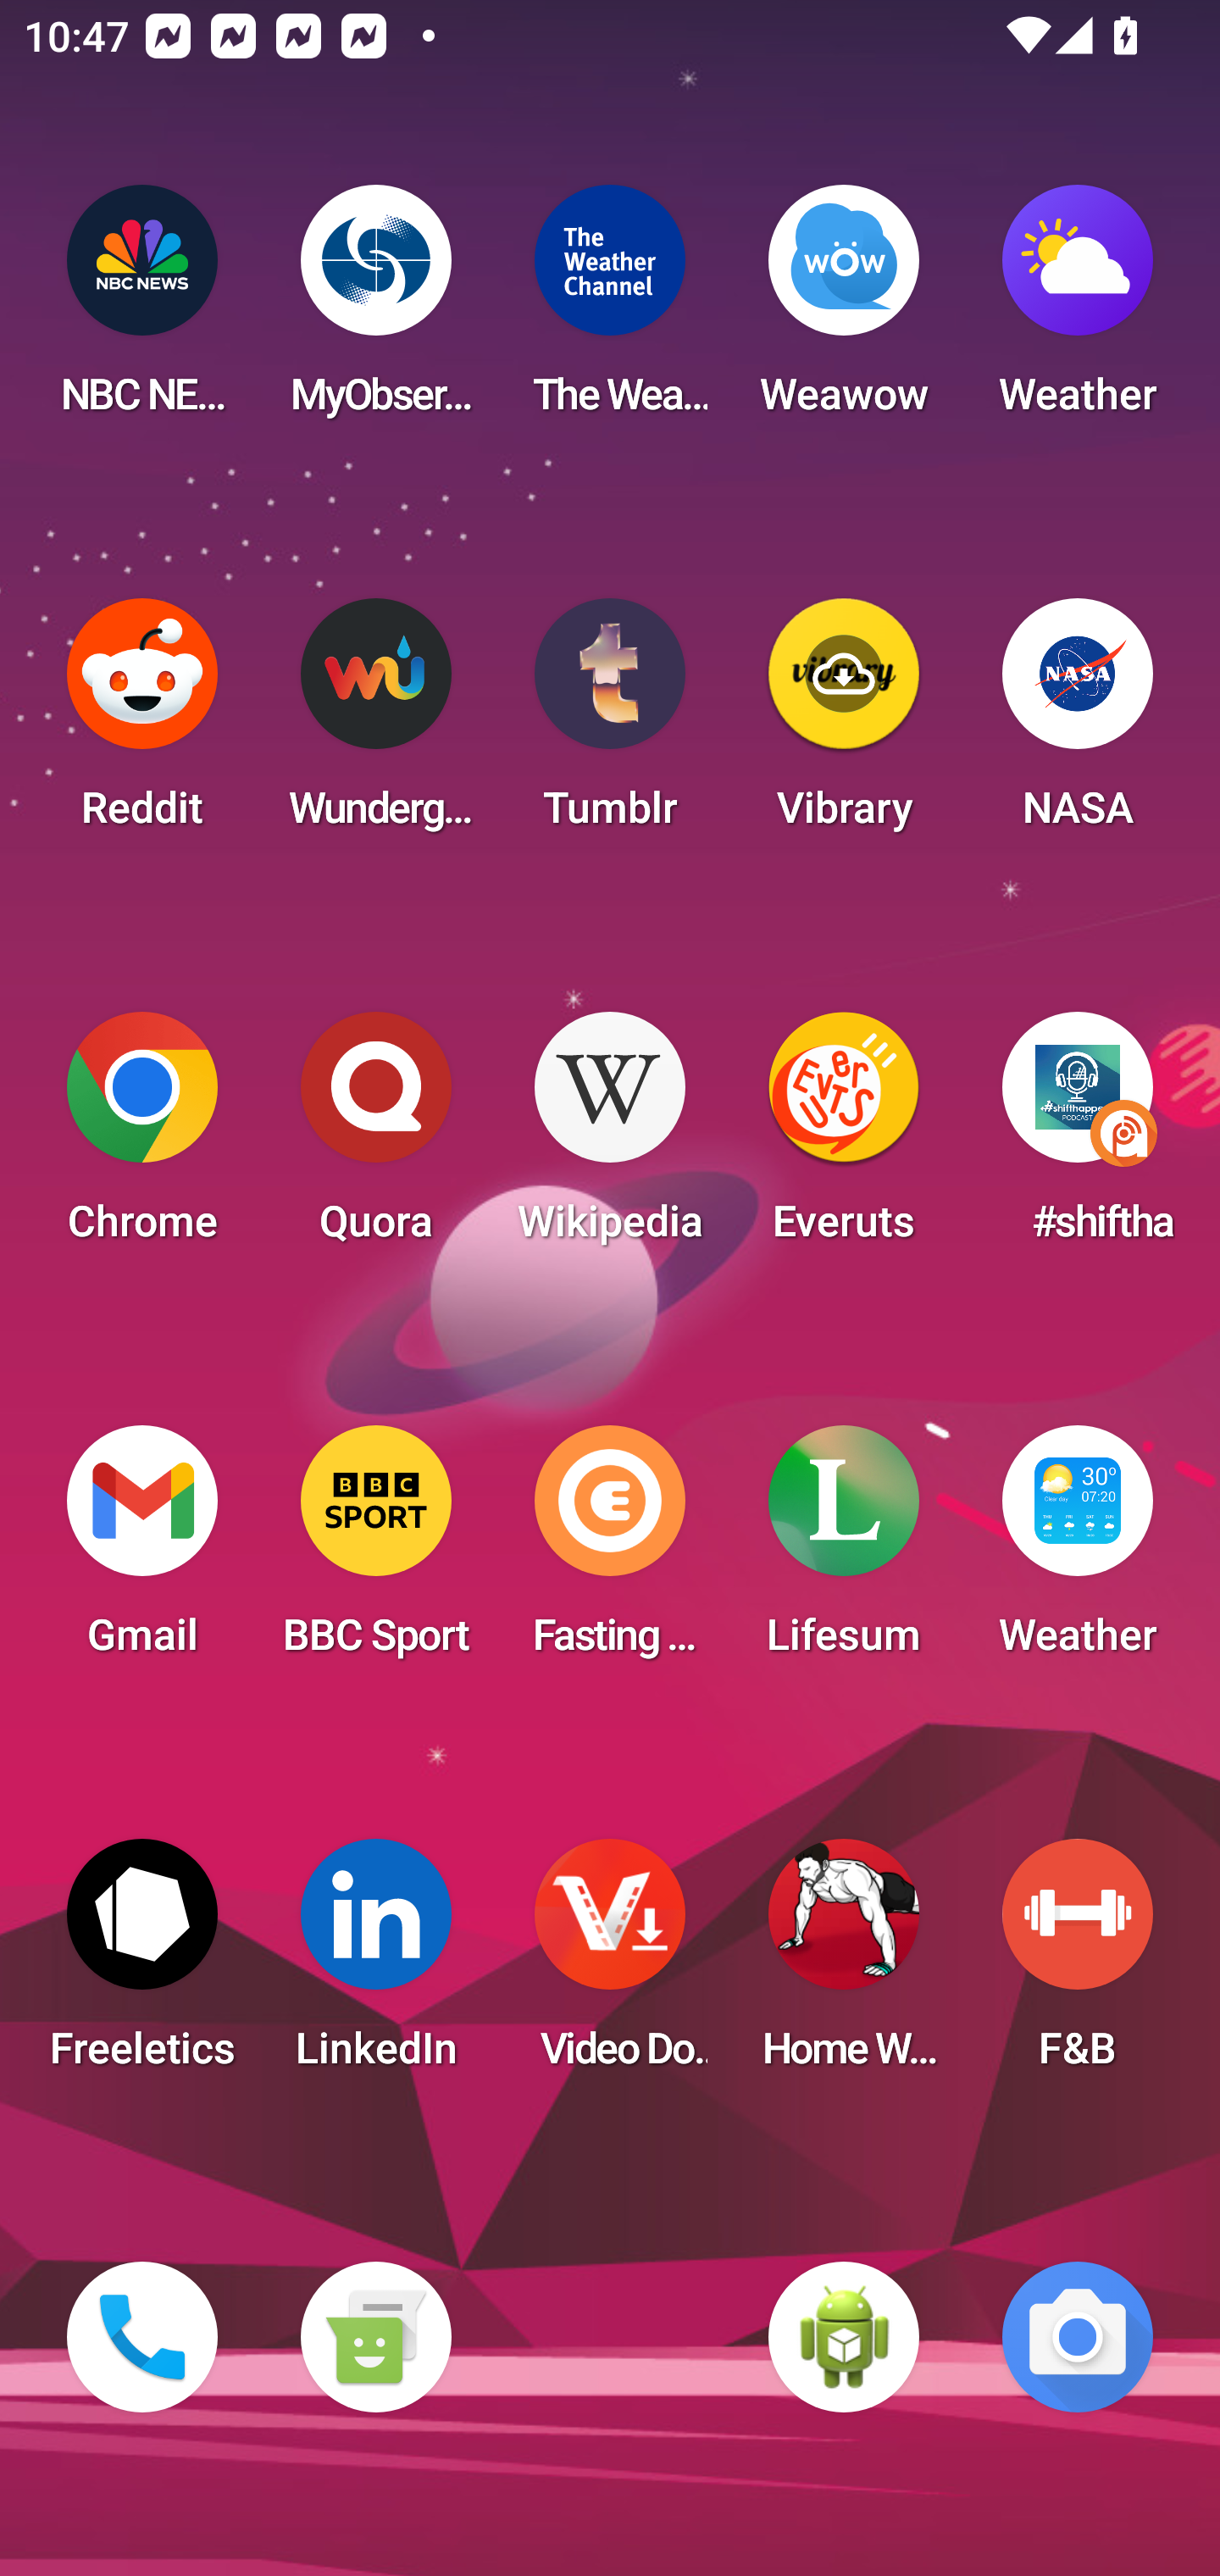 The width and height of the screenshot is (1220, 2576). Describe the element at coordinates (1078, 310) in the screenshot. I see `Weather` at that location.